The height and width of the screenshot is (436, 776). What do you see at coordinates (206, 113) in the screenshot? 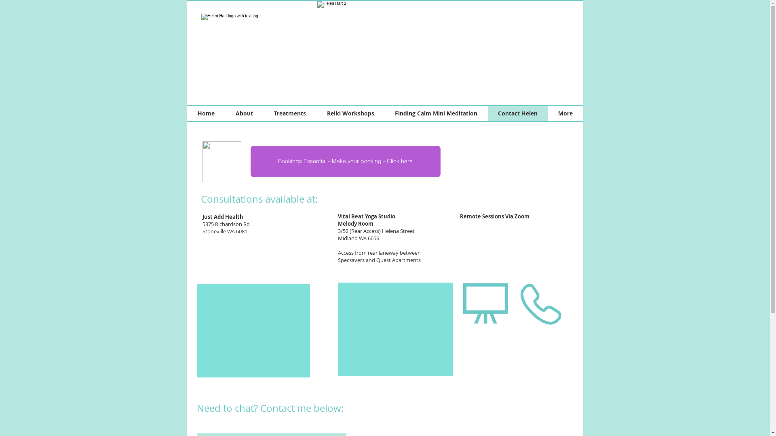
I see `Home` at bounding box center [206, 113].